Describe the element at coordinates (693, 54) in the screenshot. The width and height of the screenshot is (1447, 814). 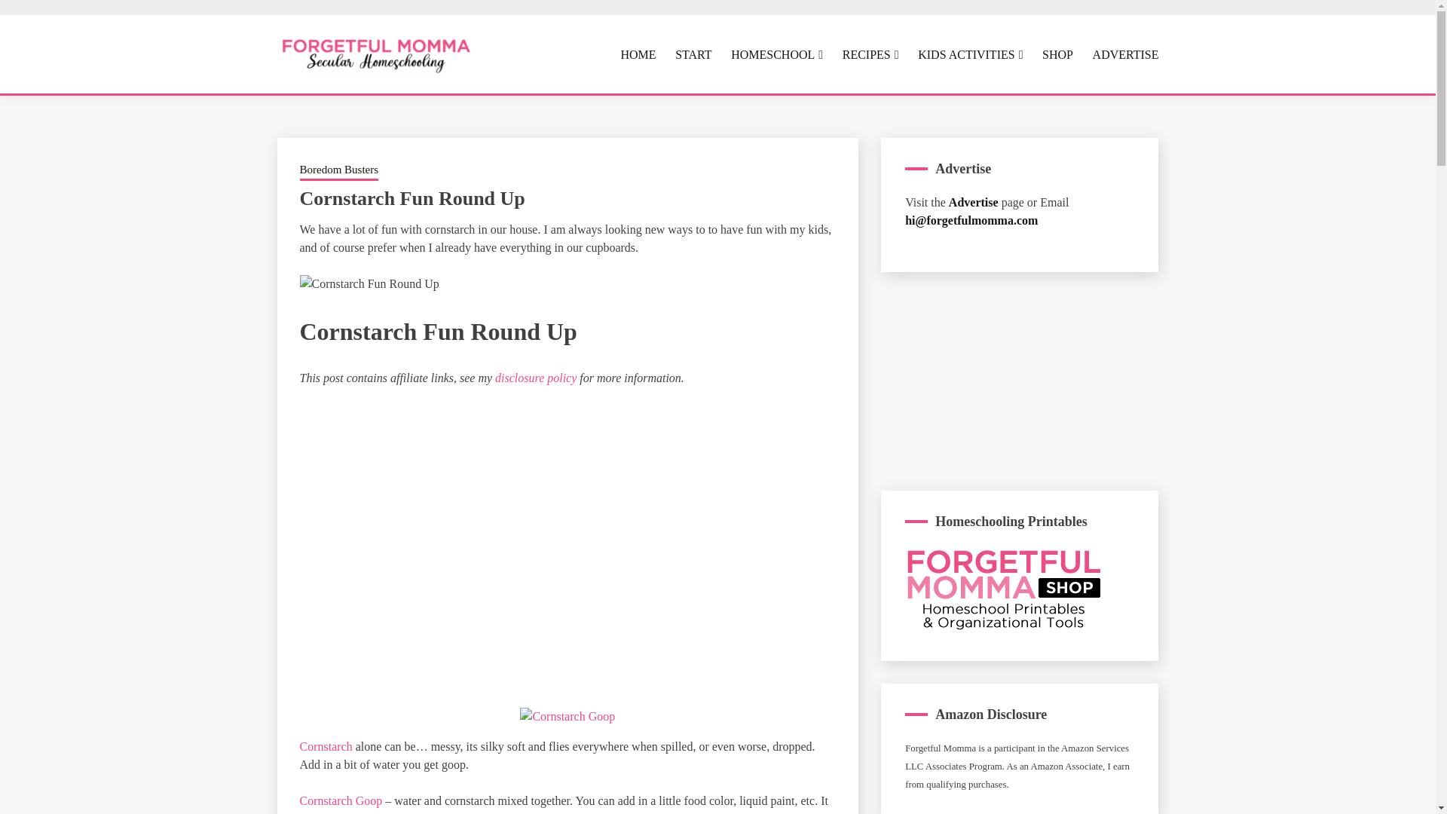
I see `START` at that location.